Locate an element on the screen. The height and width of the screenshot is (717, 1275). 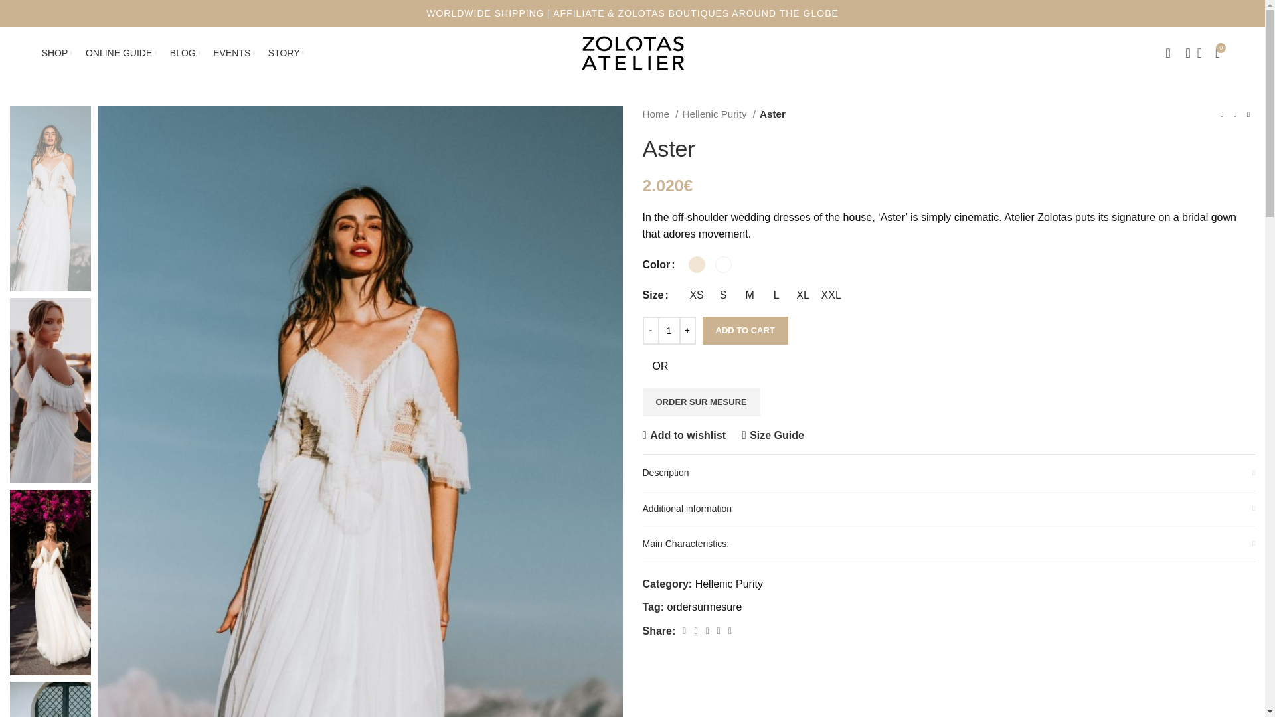
Shopping cart is located at coordinates (668, 331).